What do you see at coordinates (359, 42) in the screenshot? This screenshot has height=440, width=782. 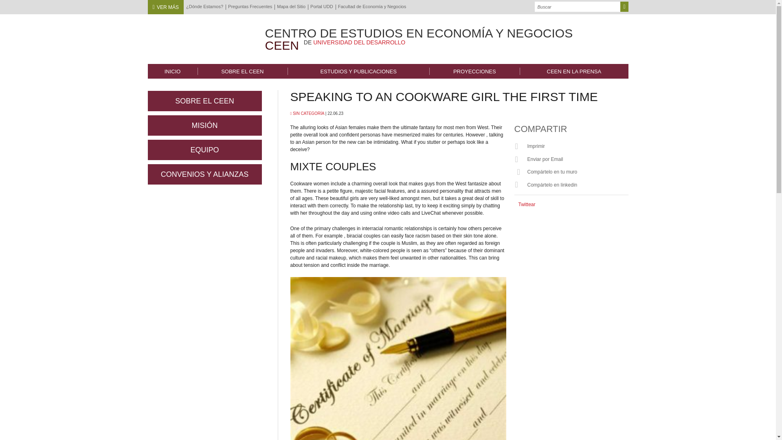 I see `UNIVERSIDAD DEL DESARROLLO` at bounding box center [359, 42].